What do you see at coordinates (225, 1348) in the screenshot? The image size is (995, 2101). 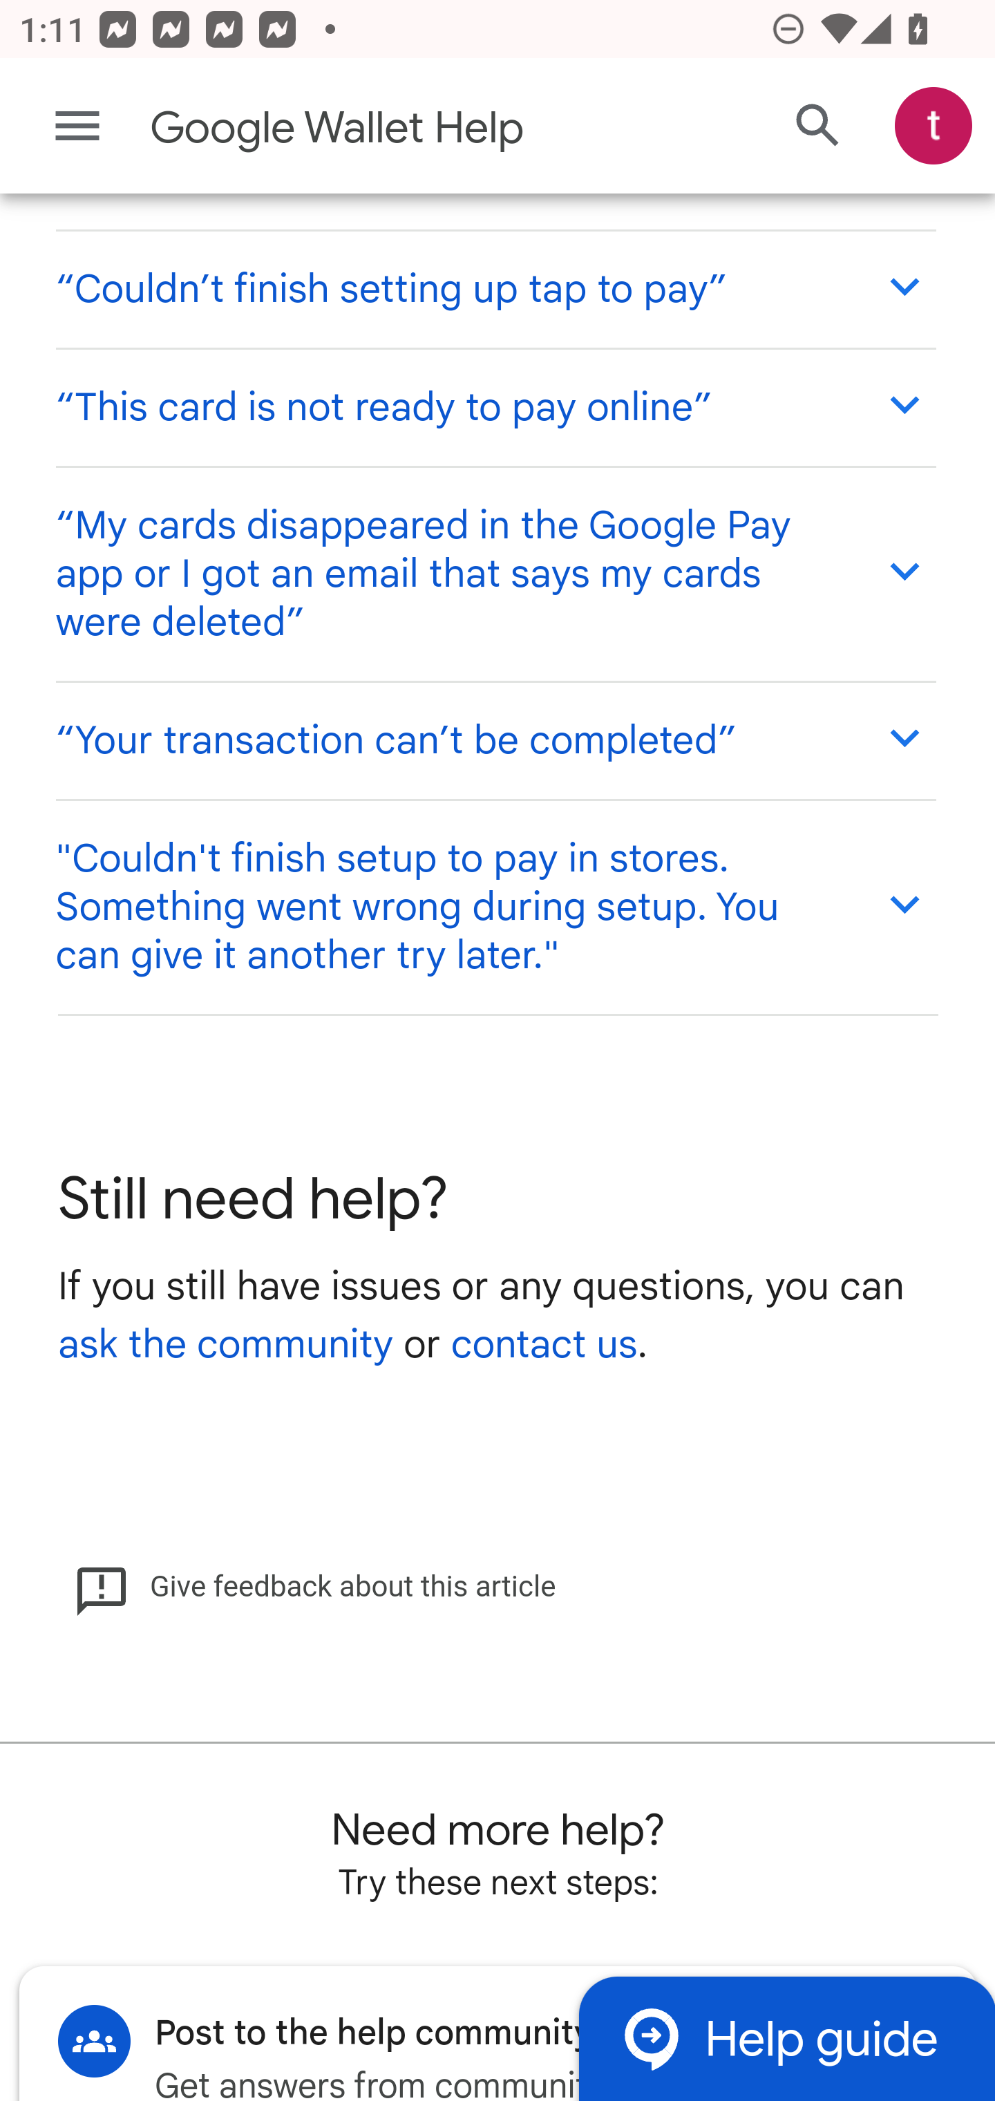 I see `ask the community` at bounding box center [225, 1348].